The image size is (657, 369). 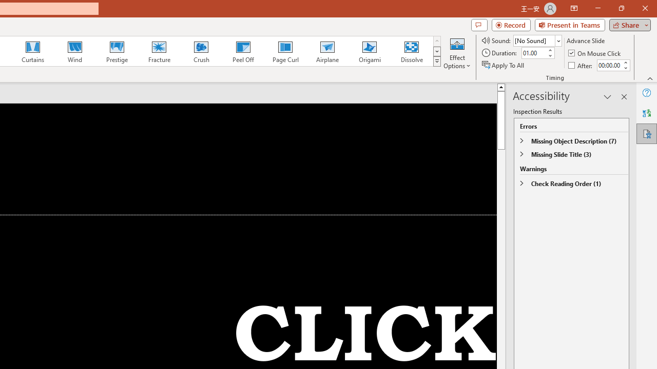 I want to click on Curtains, so click(x=33, y=51).